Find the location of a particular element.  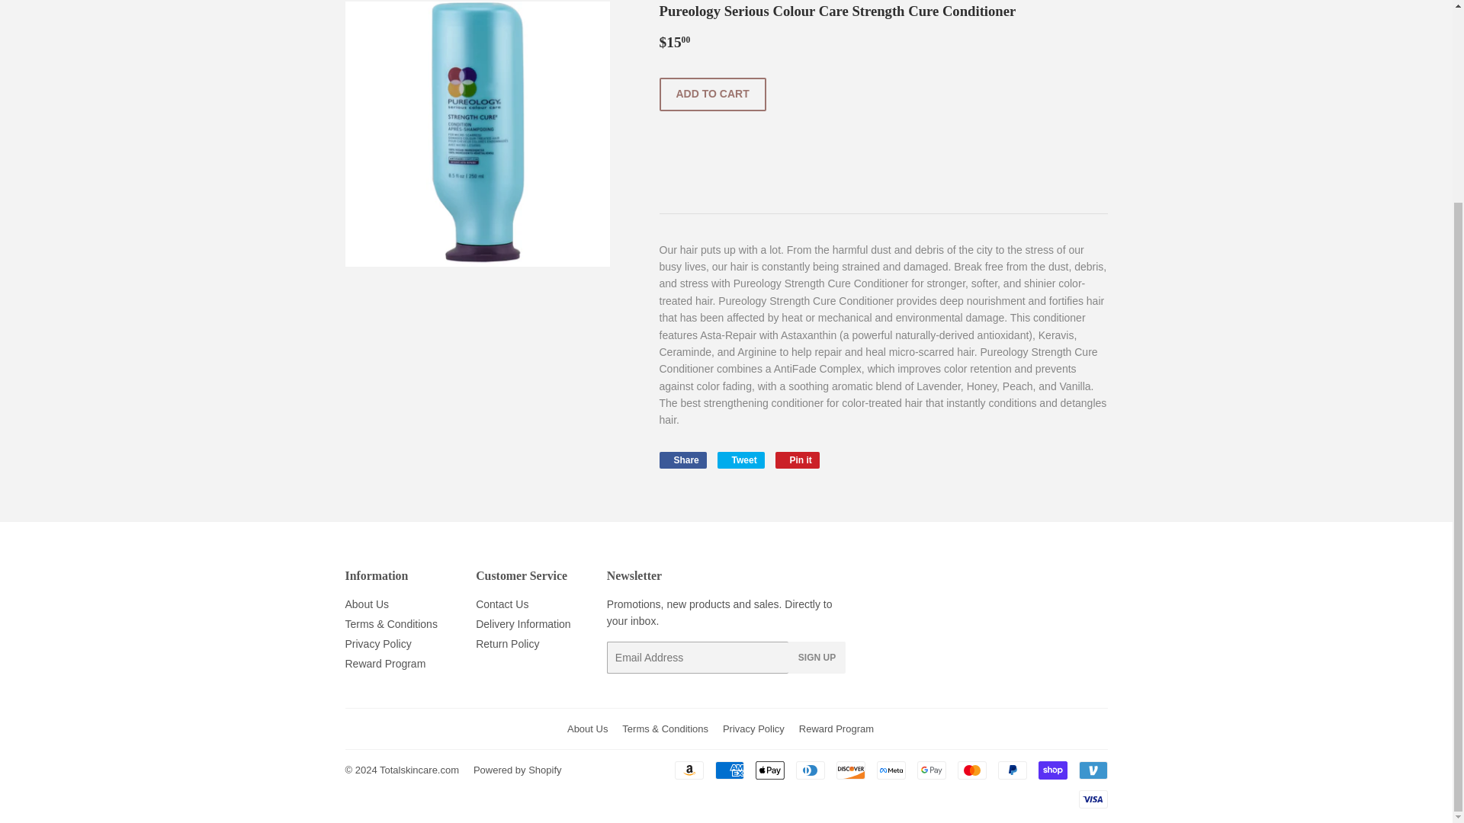

ADD TO CART is located at coordinates (798, 460).